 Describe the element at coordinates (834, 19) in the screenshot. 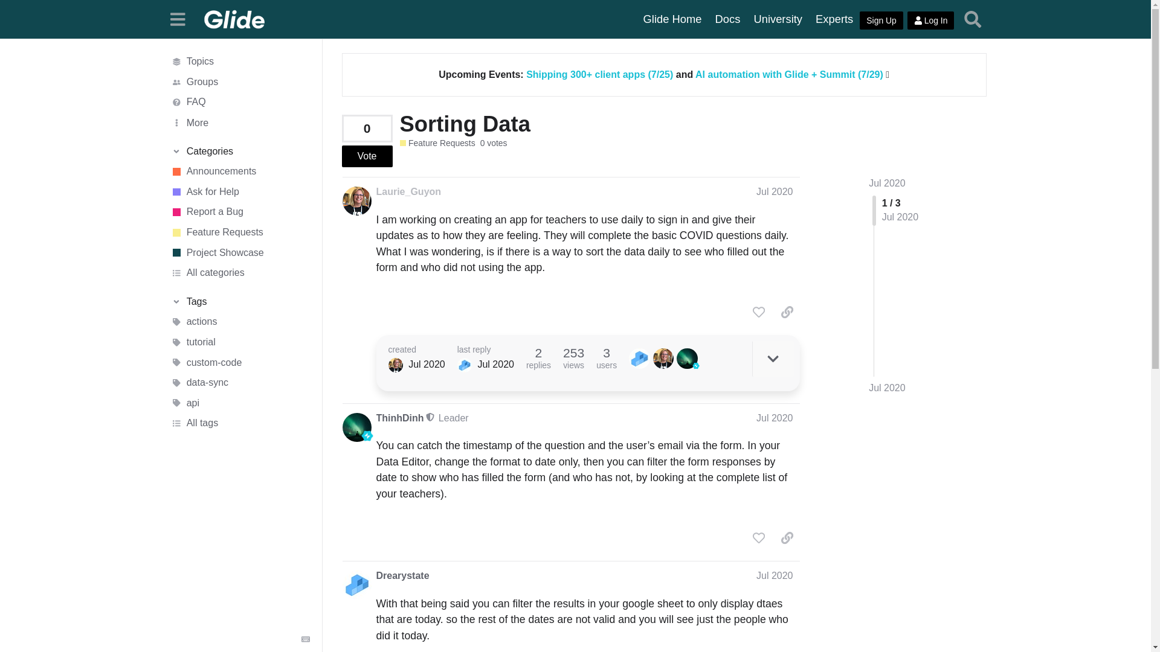

I see `Experts` at that location.